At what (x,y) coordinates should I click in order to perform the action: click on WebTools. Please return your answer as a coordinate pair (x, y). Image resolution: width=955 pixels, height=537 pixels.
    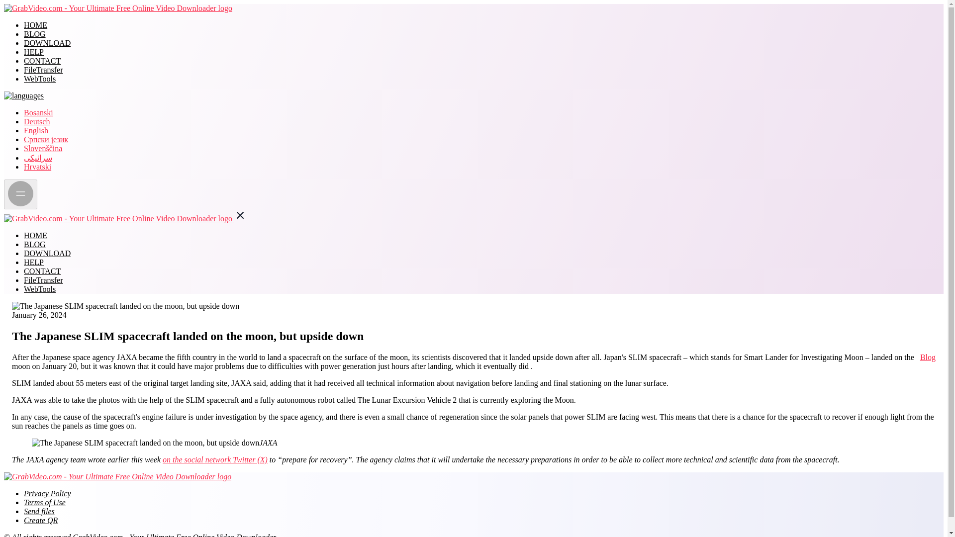
    Looking at the image, I should click on (40, 79).